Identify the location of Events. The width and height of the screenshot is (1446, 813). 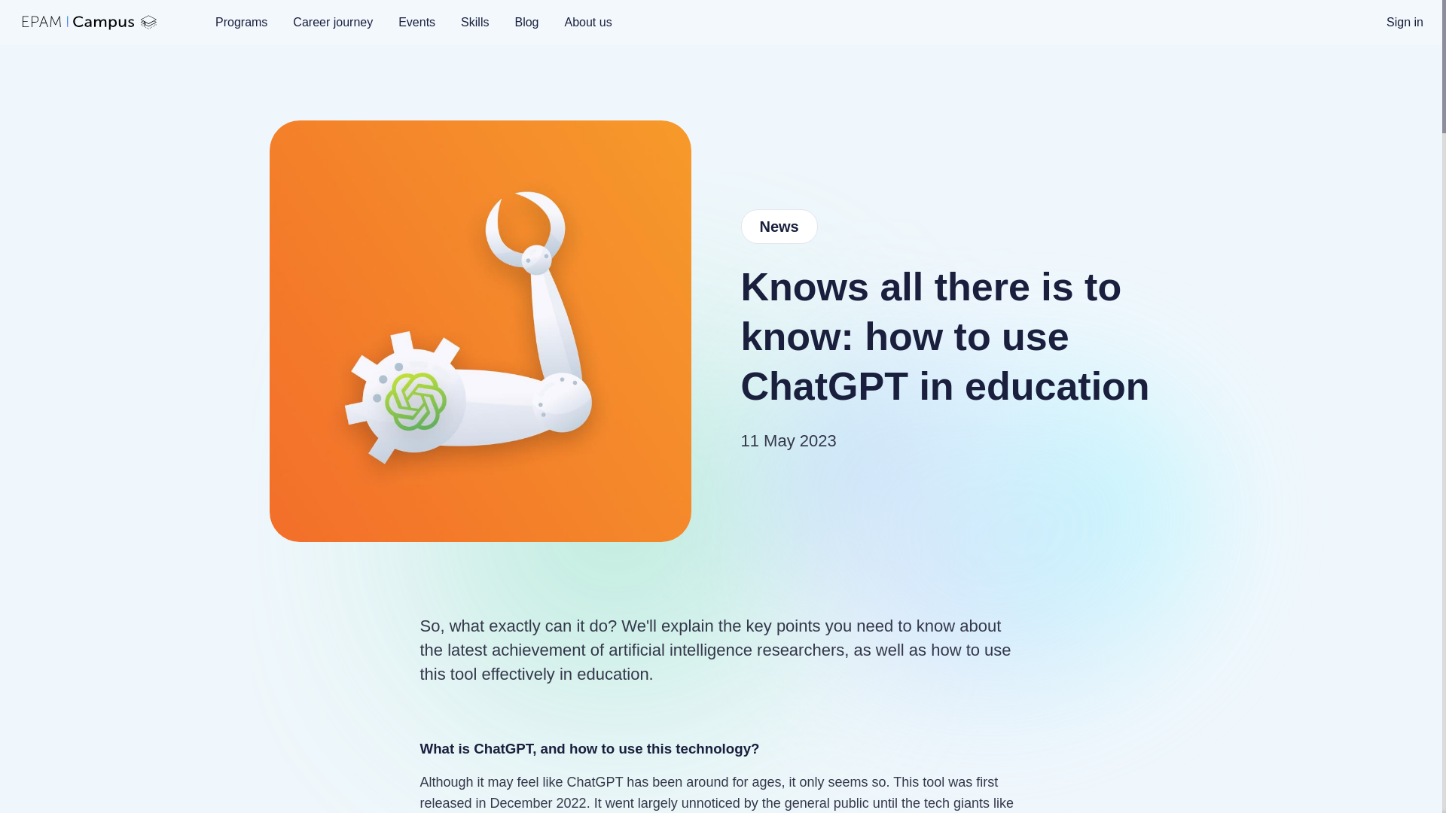
(417, 22).